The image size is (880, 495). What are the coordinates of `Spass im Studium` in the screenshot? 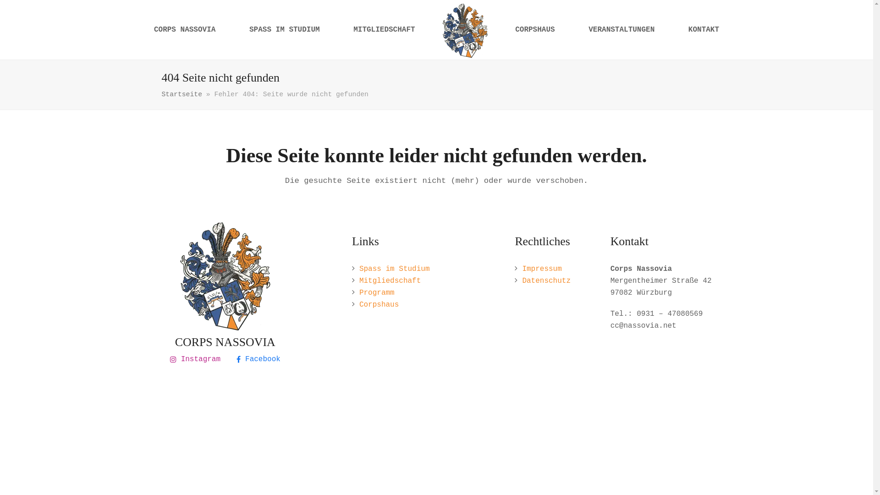 It's located at (395, 269).